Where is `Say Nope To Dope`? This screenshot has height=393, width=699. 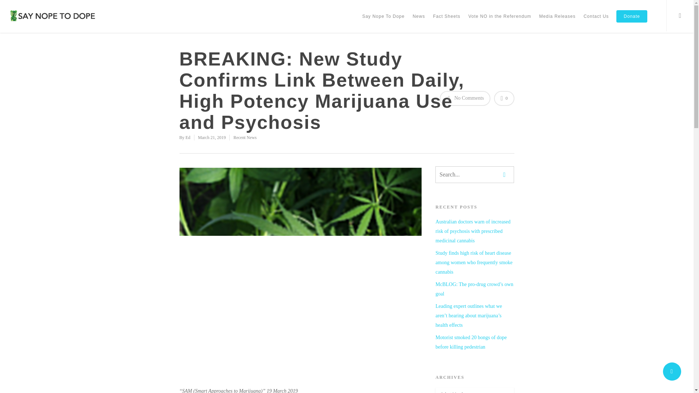 Say Nope To Dope is located at coordinates (383, 21).